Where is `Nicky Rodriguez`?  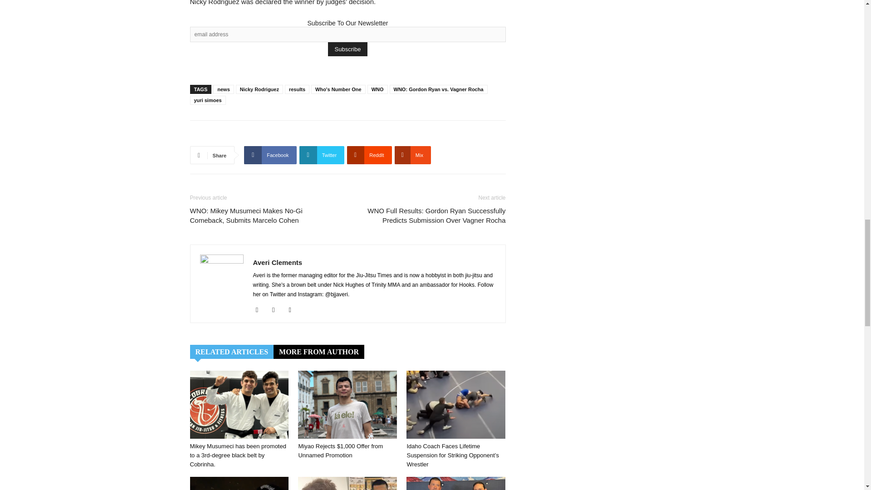
Nicky Rodriguez is located at coordinates (259, 89).